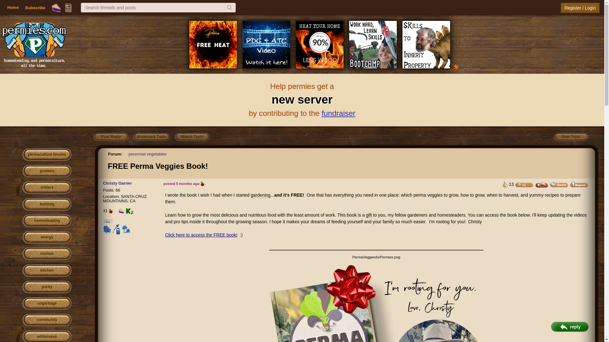  Describe the element at coordinates (47, 336) in the screenshot. I see `wilderness` at that location.